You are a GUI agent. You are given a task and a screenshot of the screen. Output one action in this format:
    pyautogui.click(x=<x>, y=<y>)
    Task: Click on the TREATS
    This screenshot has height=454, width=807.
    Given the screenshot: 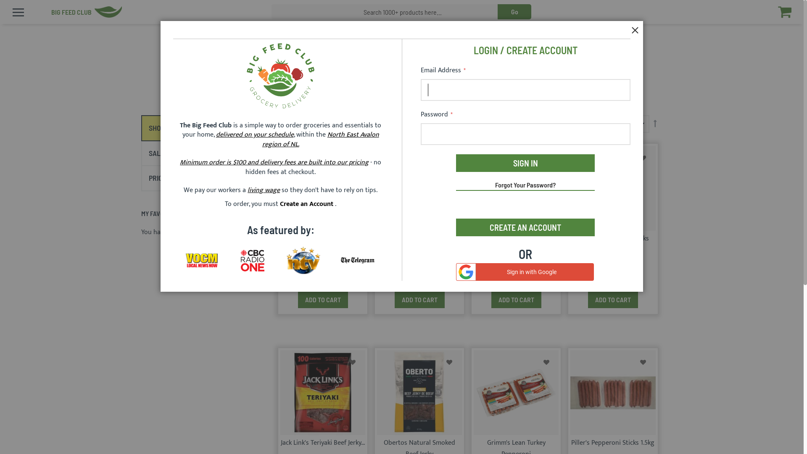 What is the action you would take?
    pyautogui.click(x=177, y=14)
    